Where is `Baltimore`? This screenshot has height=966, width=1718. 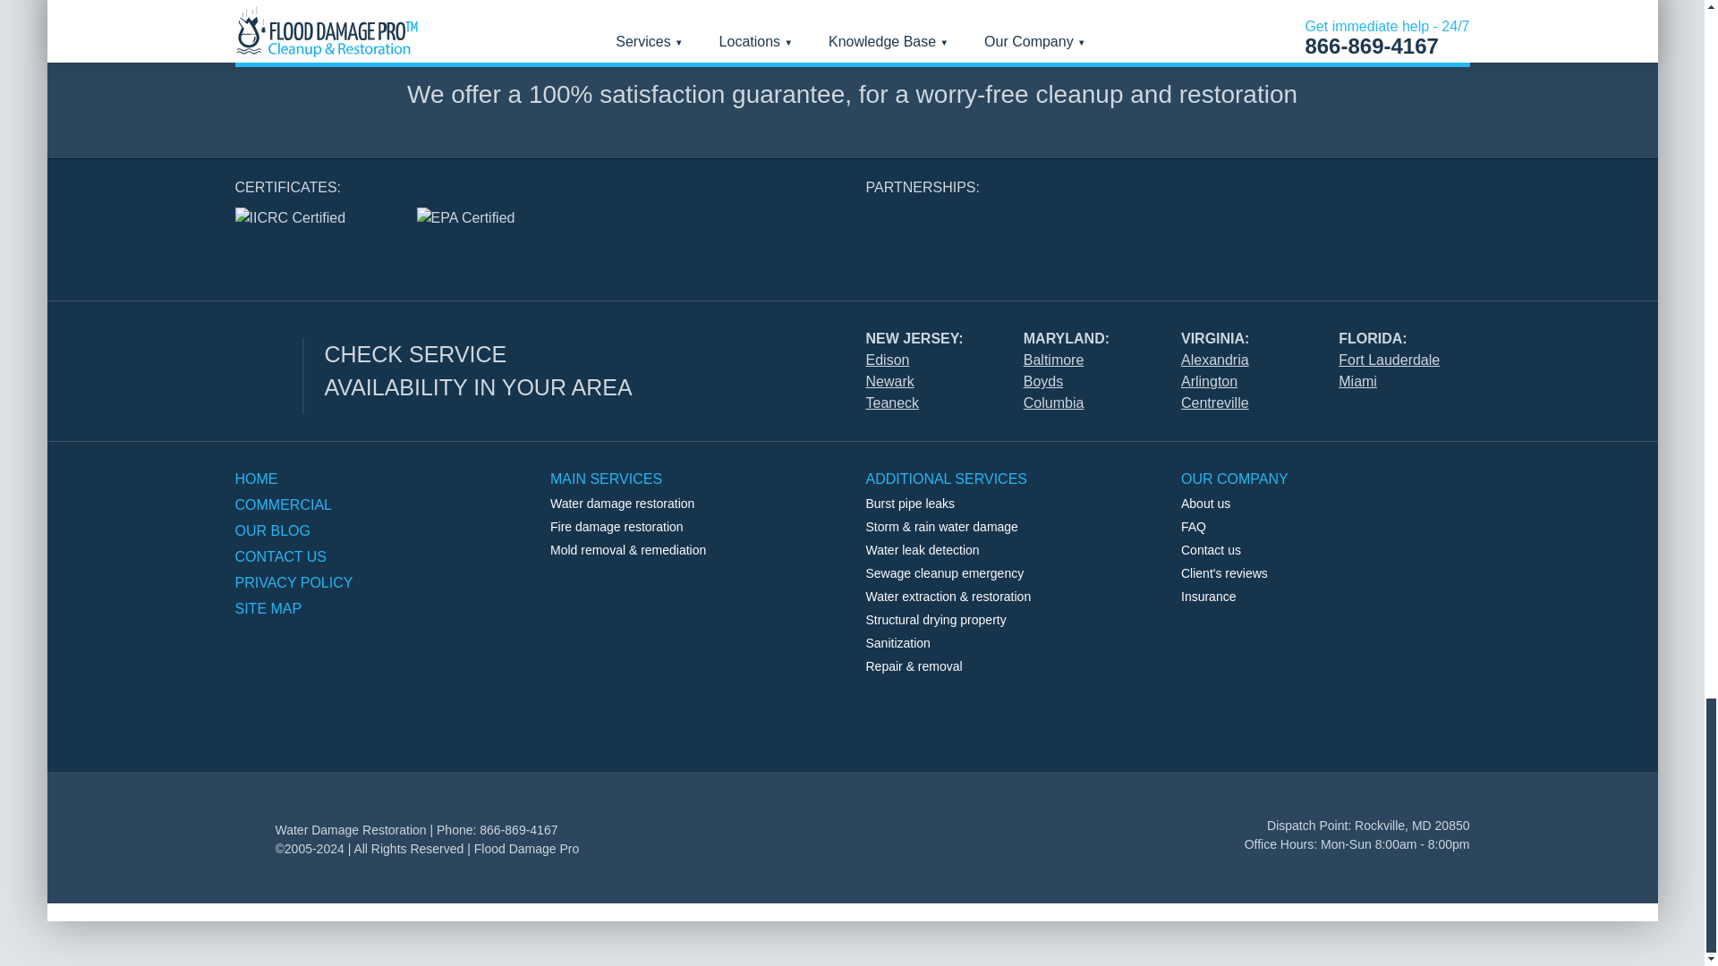 Baltimore is located at coordinates (1054, 360).